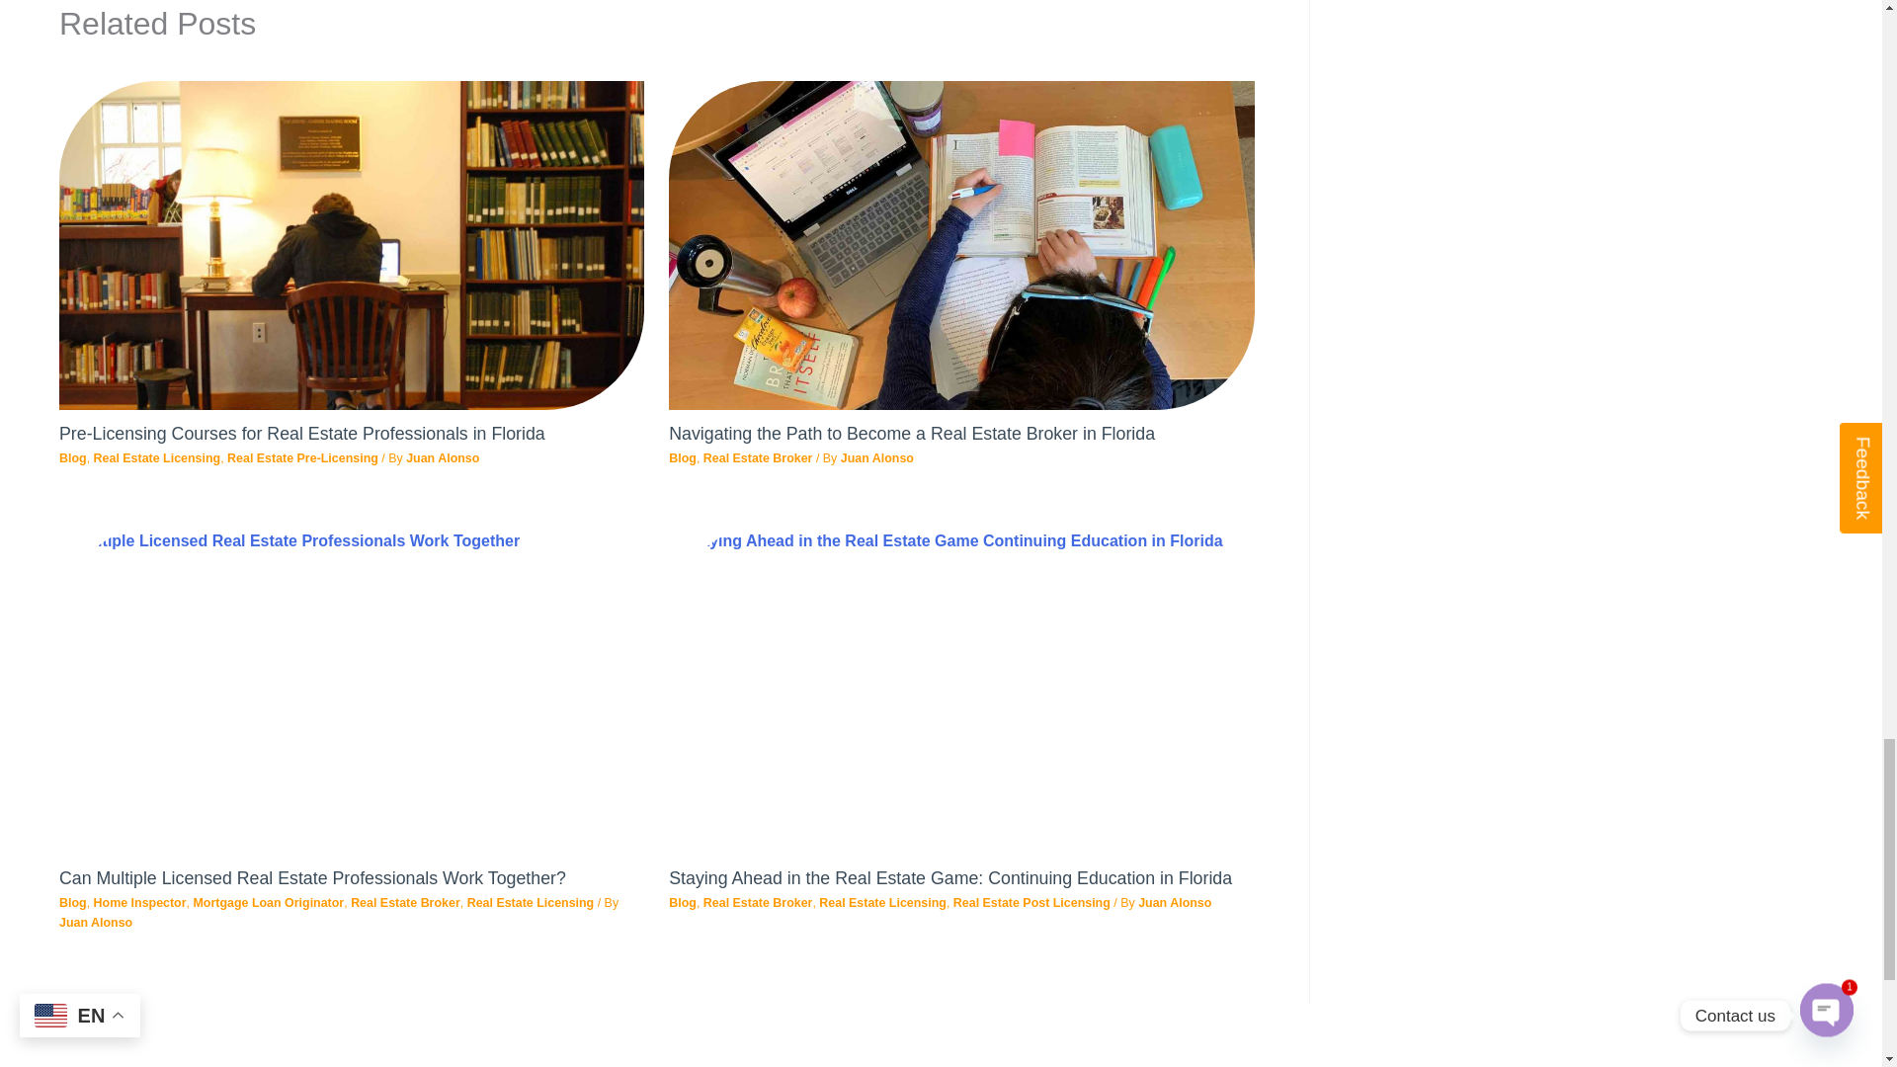  Describe the element at coordinates (877, 457) in the screenshot. I see `View all posts by Juan Alonso` at that location.